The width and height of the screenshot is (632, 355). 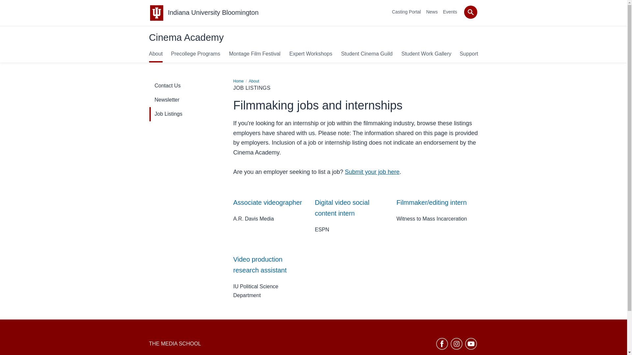 I want to click on Associate videographer, so click(x=267, y=202).